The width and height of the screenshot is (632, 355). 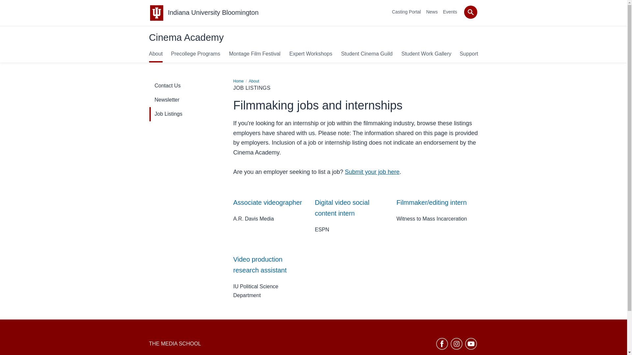 I want to click on Associate videographer, so click(x=267, y=202).